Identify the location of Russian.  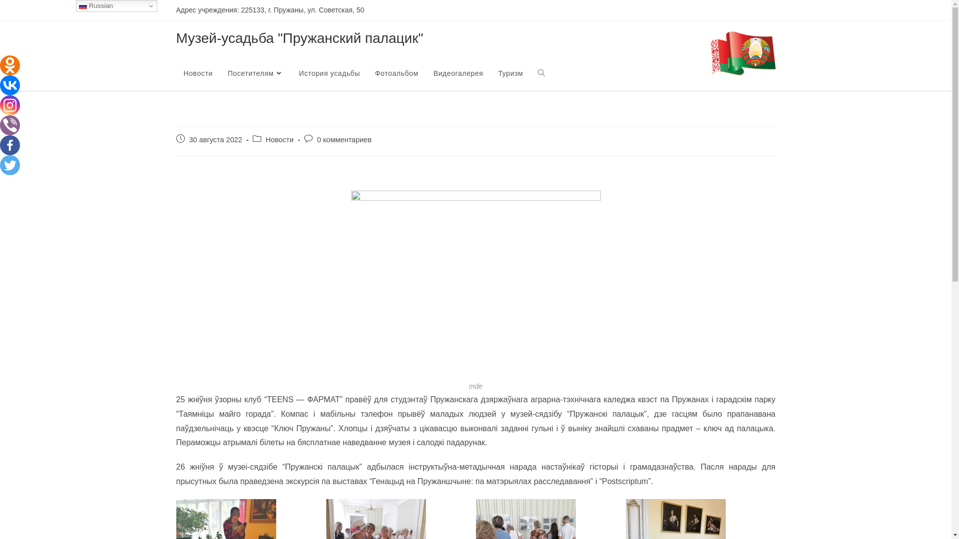
(117, 6).